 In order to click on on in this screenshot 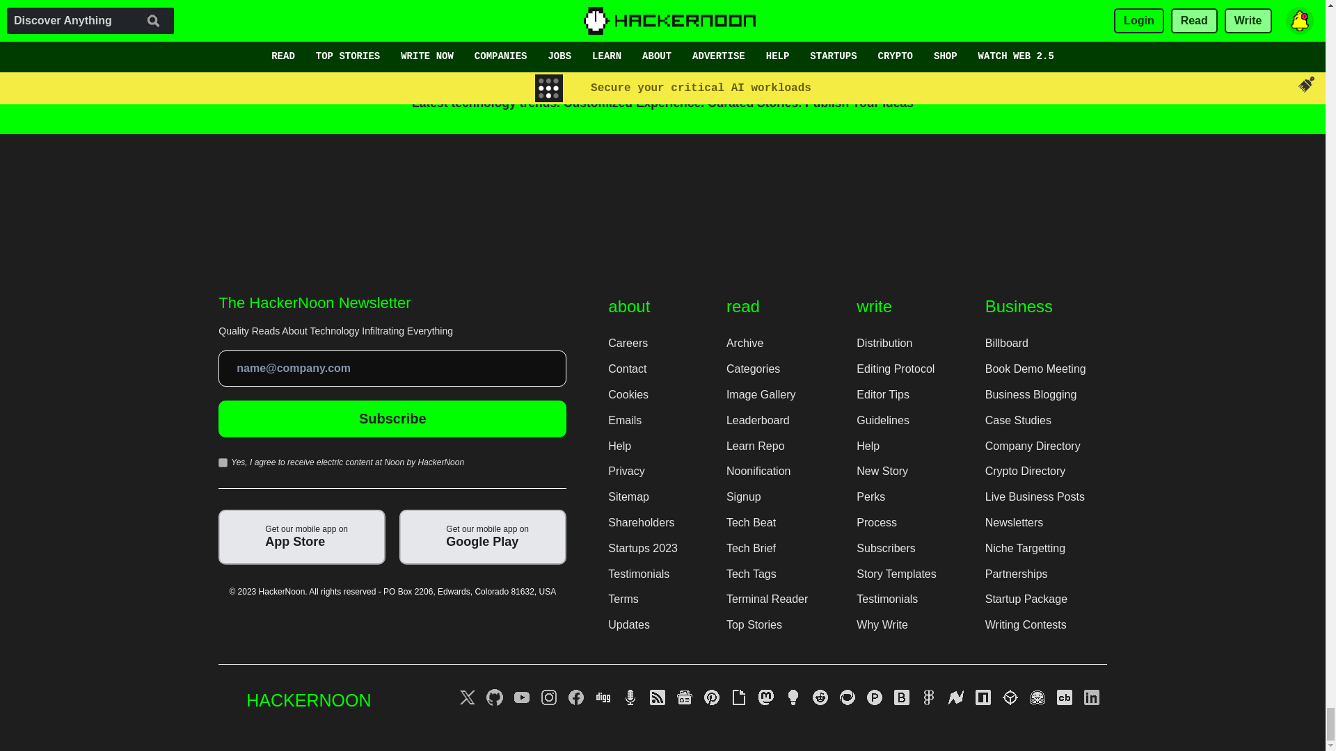, I will do `click(223, 462)`.